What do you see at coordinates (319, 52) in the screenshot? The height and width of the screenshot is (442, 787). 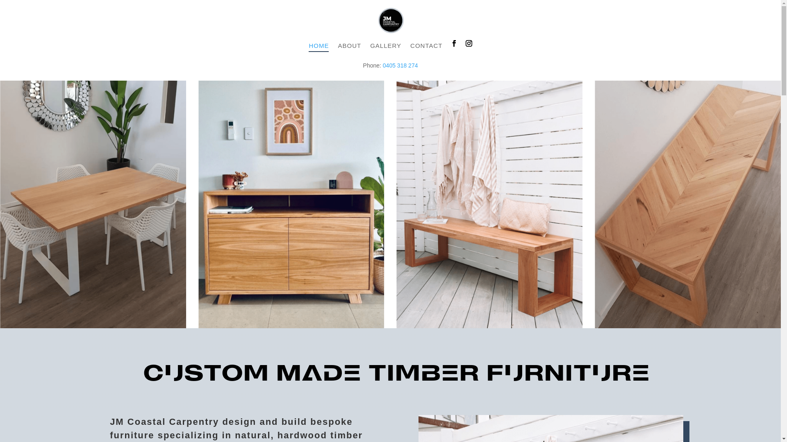 I see `HOME` at bounding box center [319, 52].